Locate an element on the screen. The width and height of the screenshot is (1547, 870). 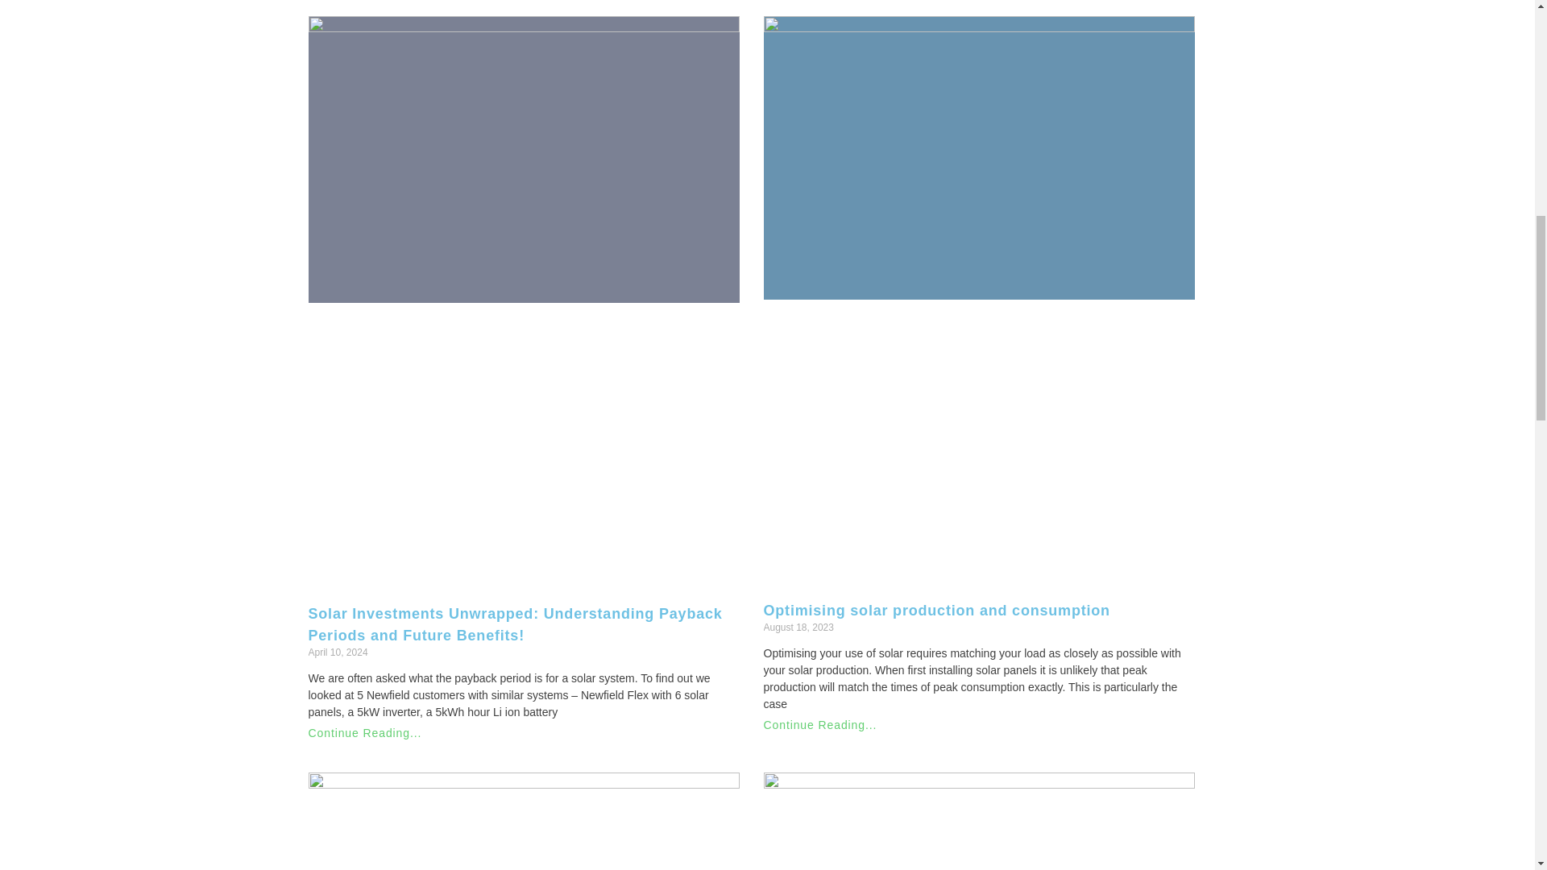
Optimising solar production and consumption is located at coordinates (937, 611).